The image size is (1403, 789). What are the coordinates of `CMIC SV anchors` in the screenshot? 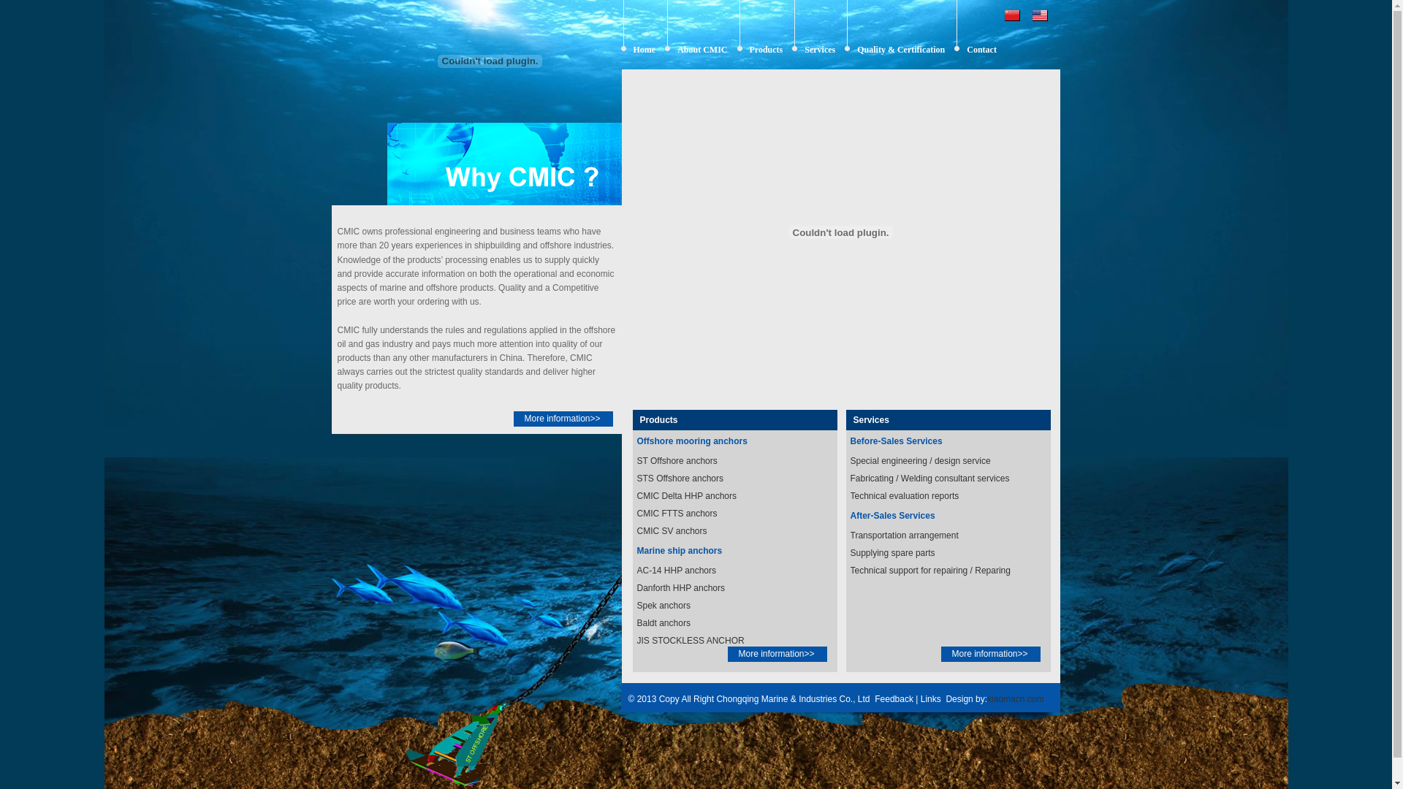 It's located at (672, 531).